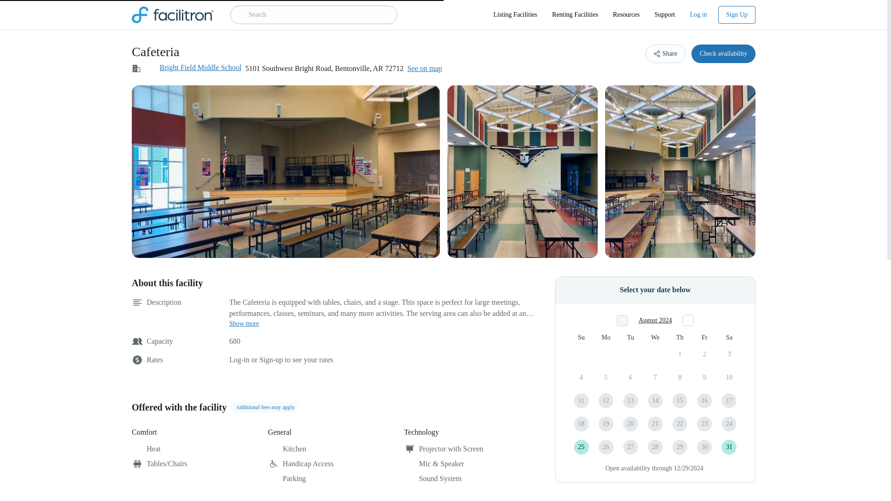 The image size is (891, 501). Describe the element at coordinates (200, 68) in the screenshot. I see `Bright Field Middle School` at that location.